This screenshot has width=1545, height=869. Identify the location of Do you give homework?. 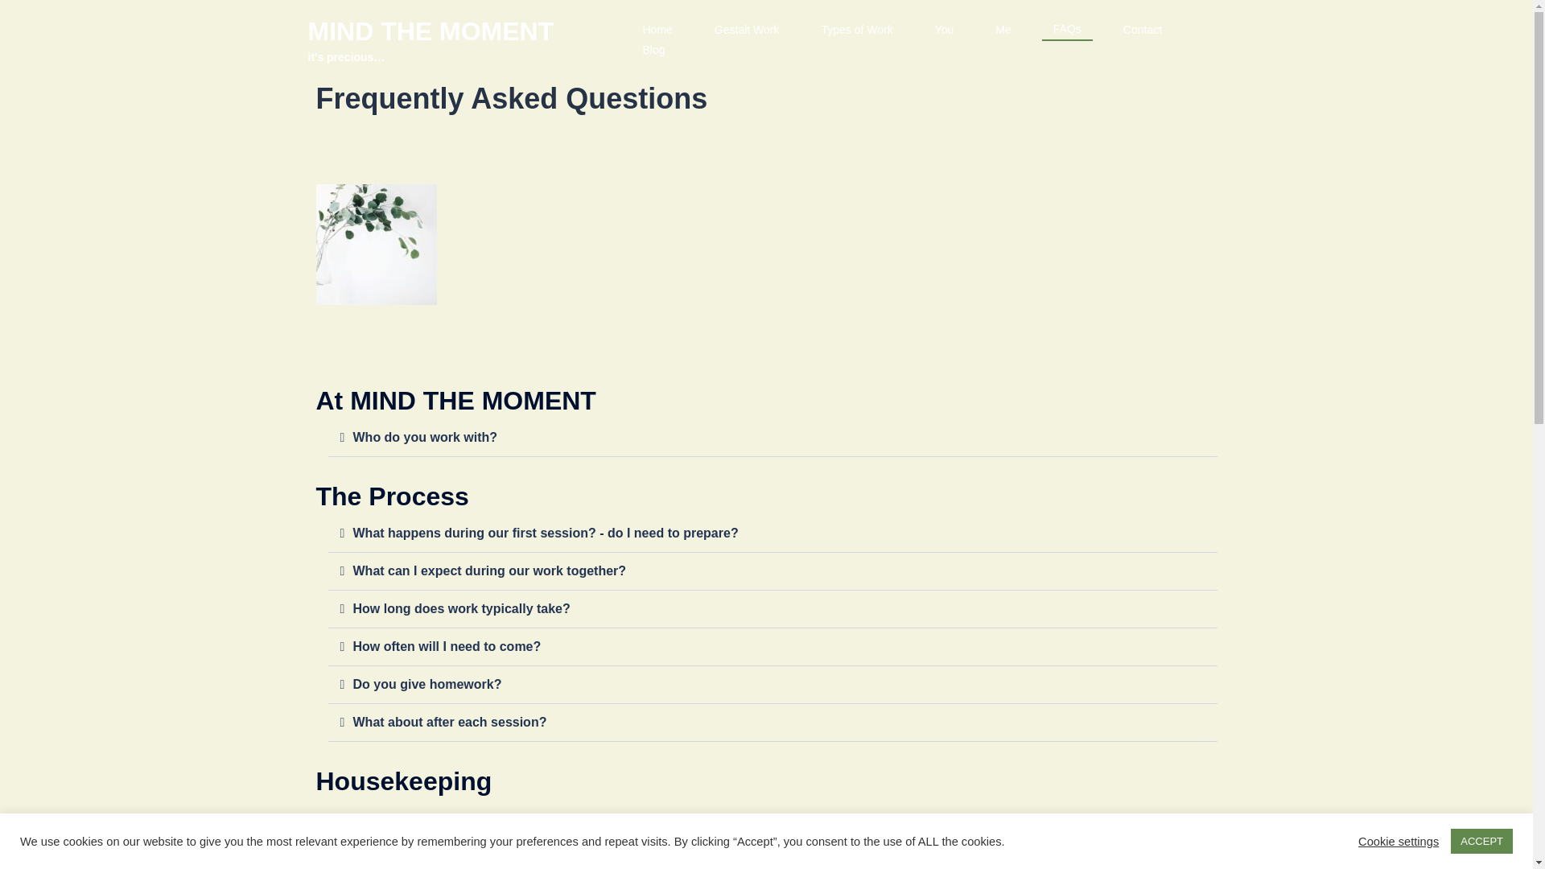
(426, 684).